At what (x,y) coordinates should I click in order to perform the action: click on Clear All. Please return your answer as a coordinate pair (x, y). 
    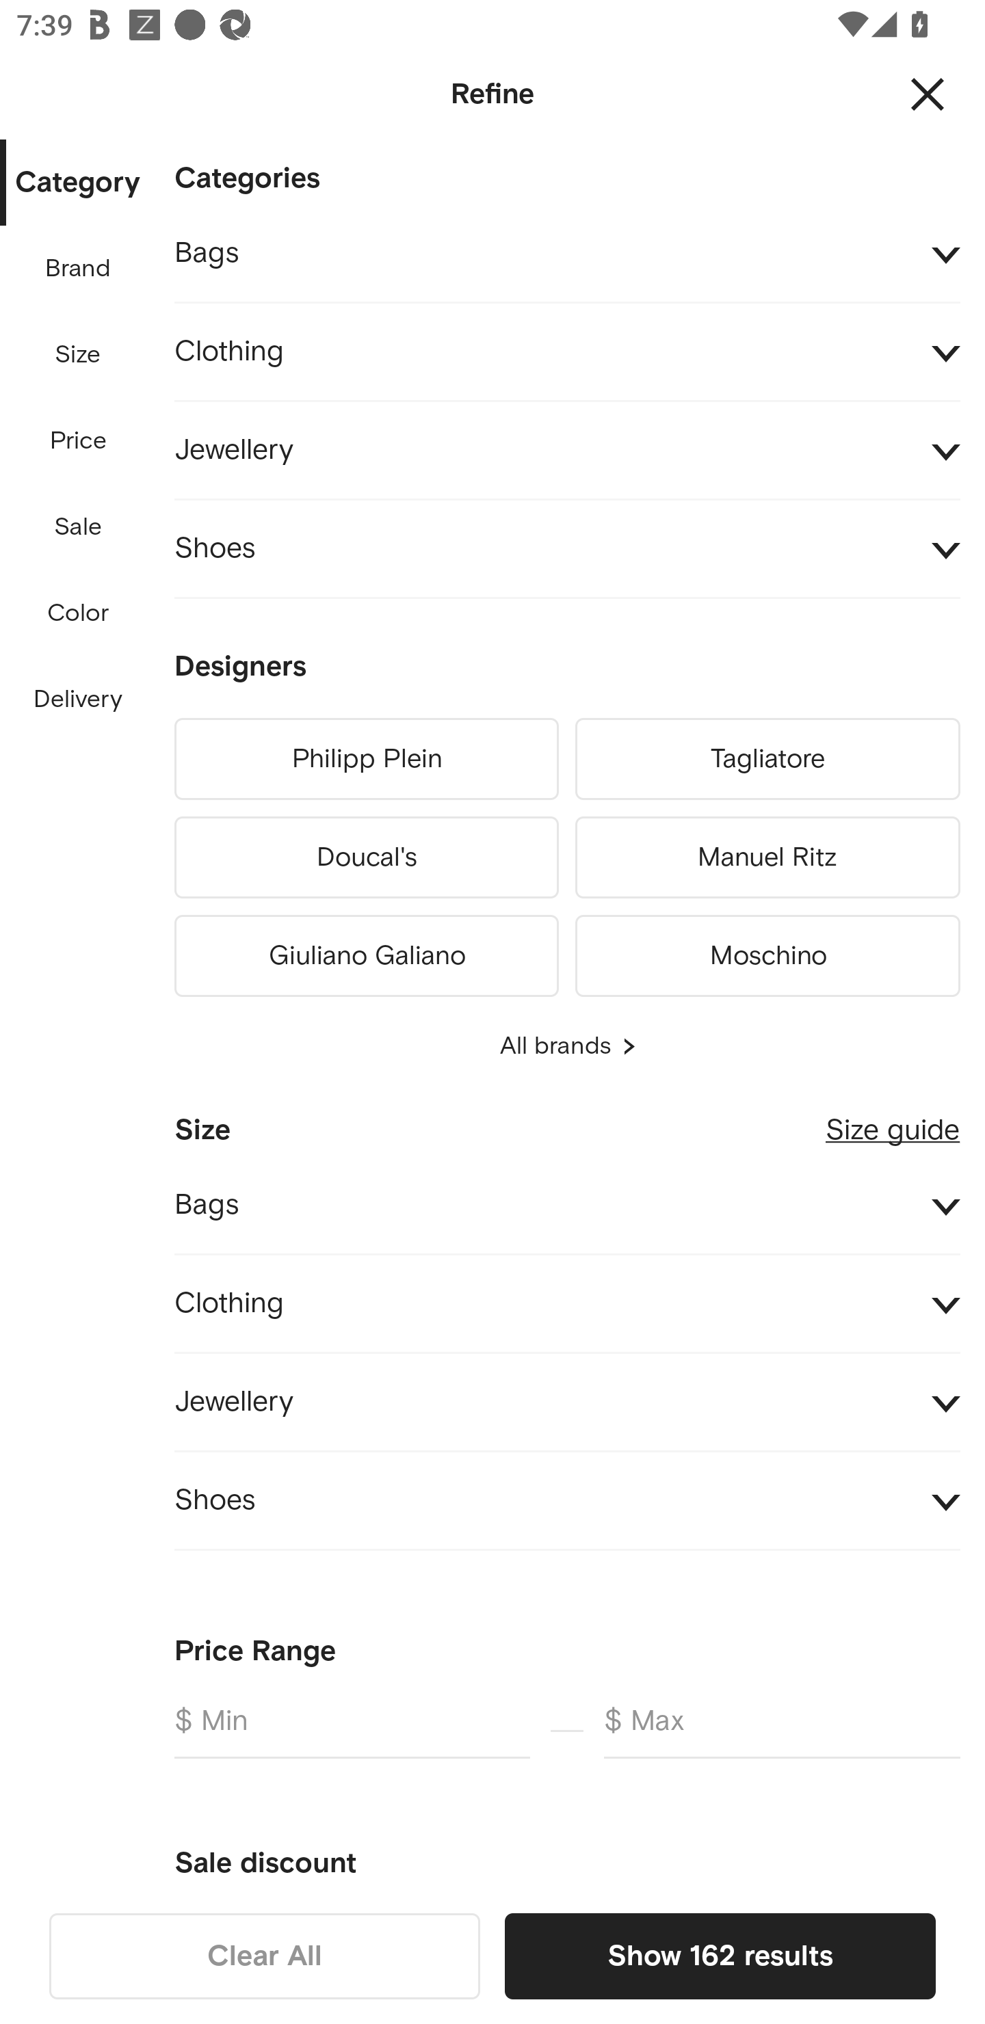
    Looking at the image, I should click on (265, 1956).